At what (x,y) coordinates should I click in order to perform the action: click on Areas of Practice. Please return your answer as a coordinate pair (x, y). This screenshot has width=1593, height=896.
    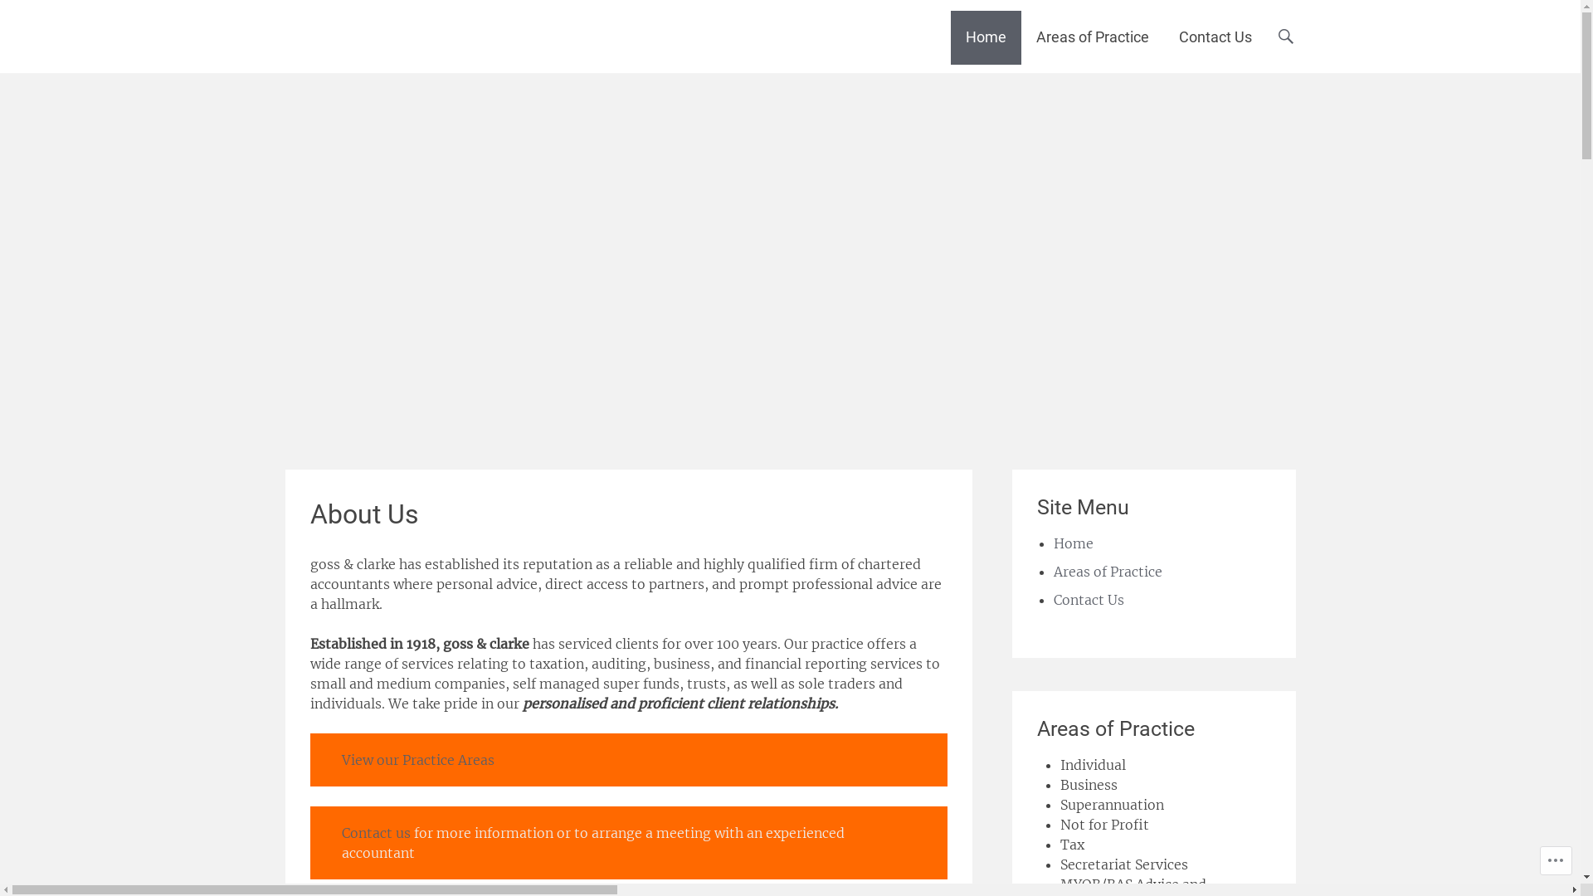
    Looking at the image, I should click on (1108, 572).